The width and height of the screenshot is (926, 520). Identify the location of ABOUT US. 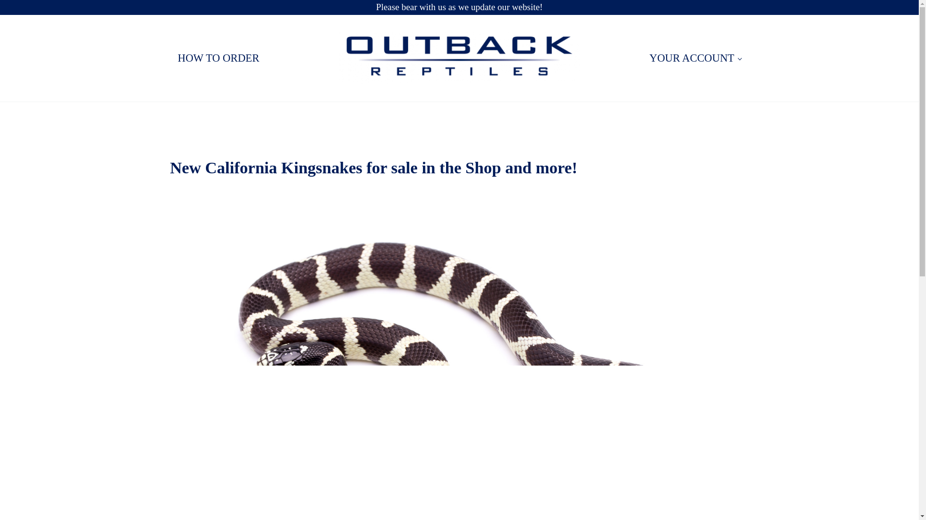
(528, 117).